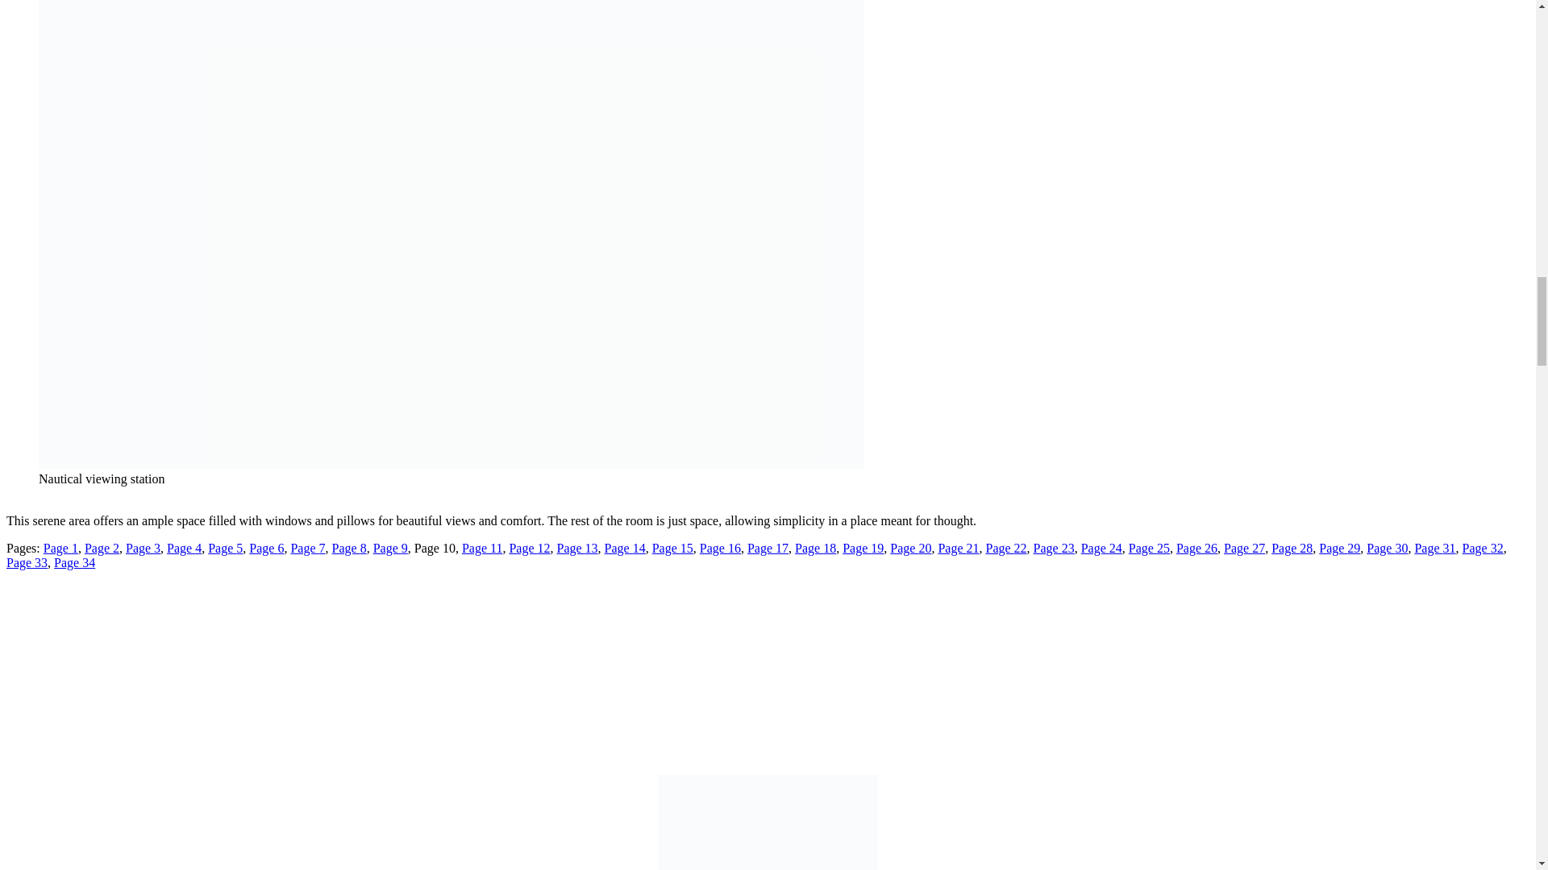 The height and width of the screenshot is (870, 1548). Describe the element at coordinates (911, 548) in the screenshot. I see `Page 20` at that location.